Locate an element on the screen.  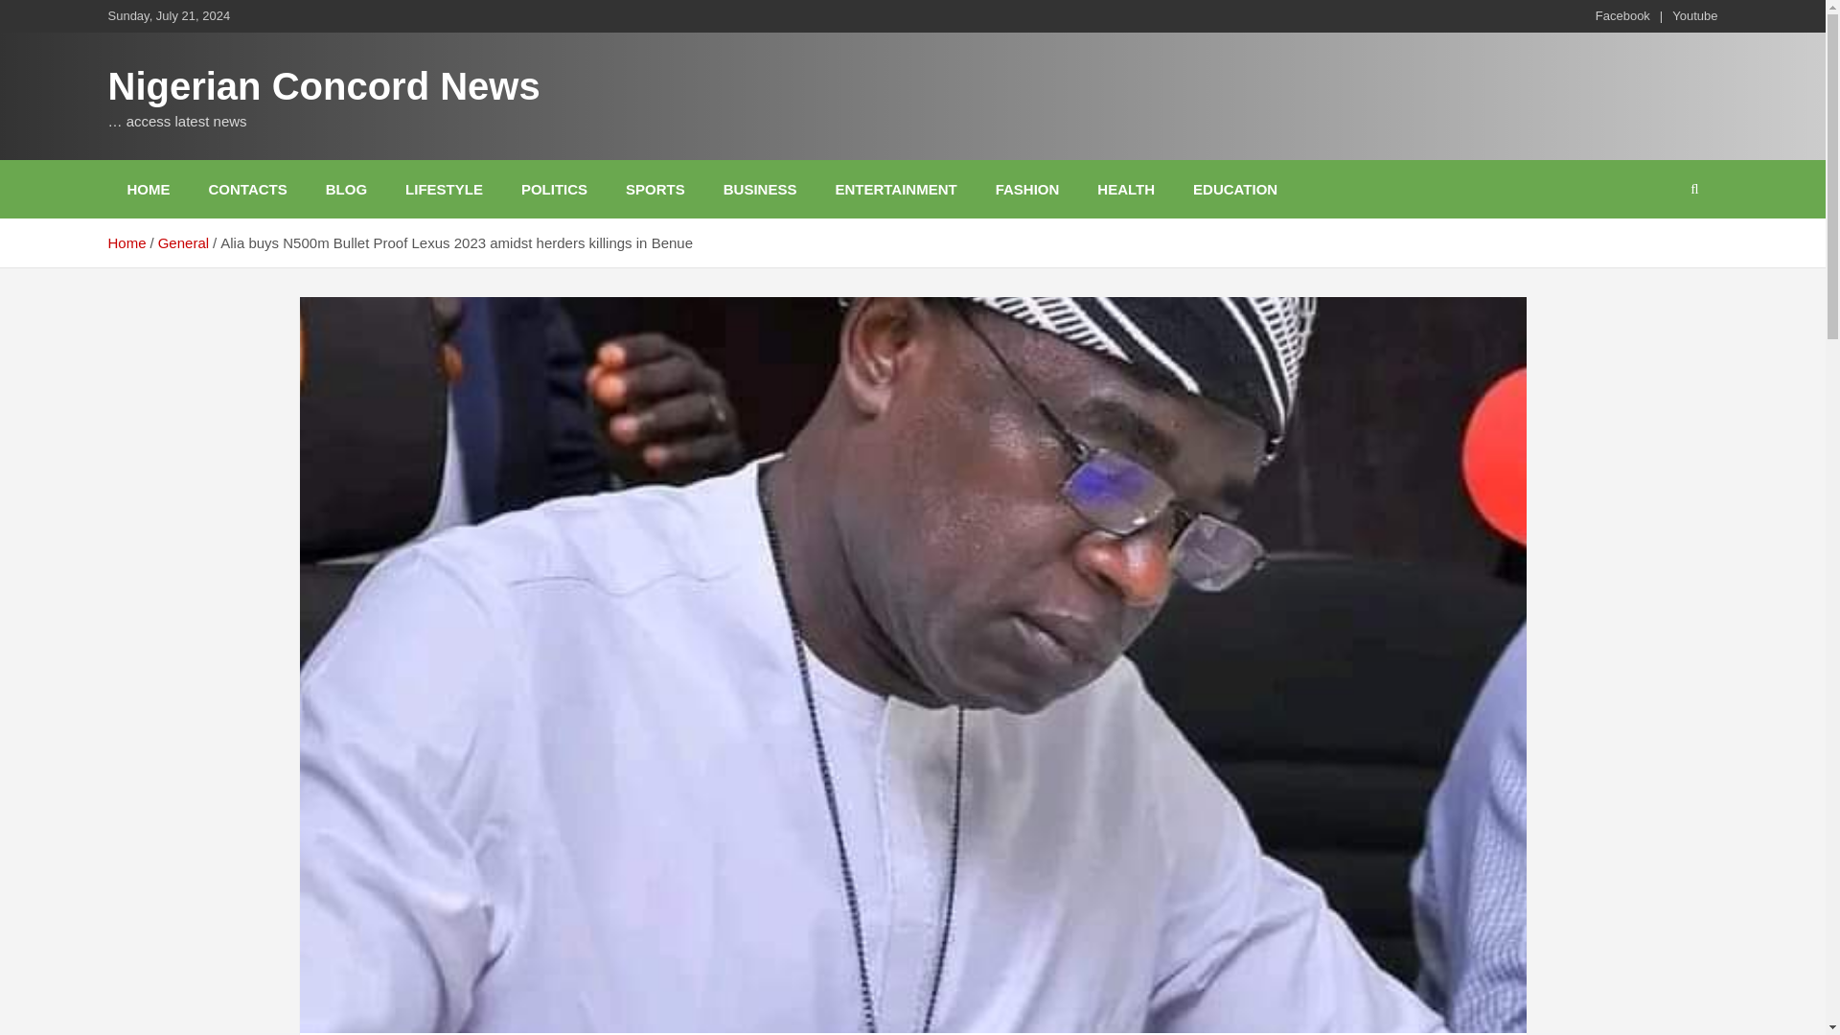
LIFESTYLE is located at coordinates (445, 189).